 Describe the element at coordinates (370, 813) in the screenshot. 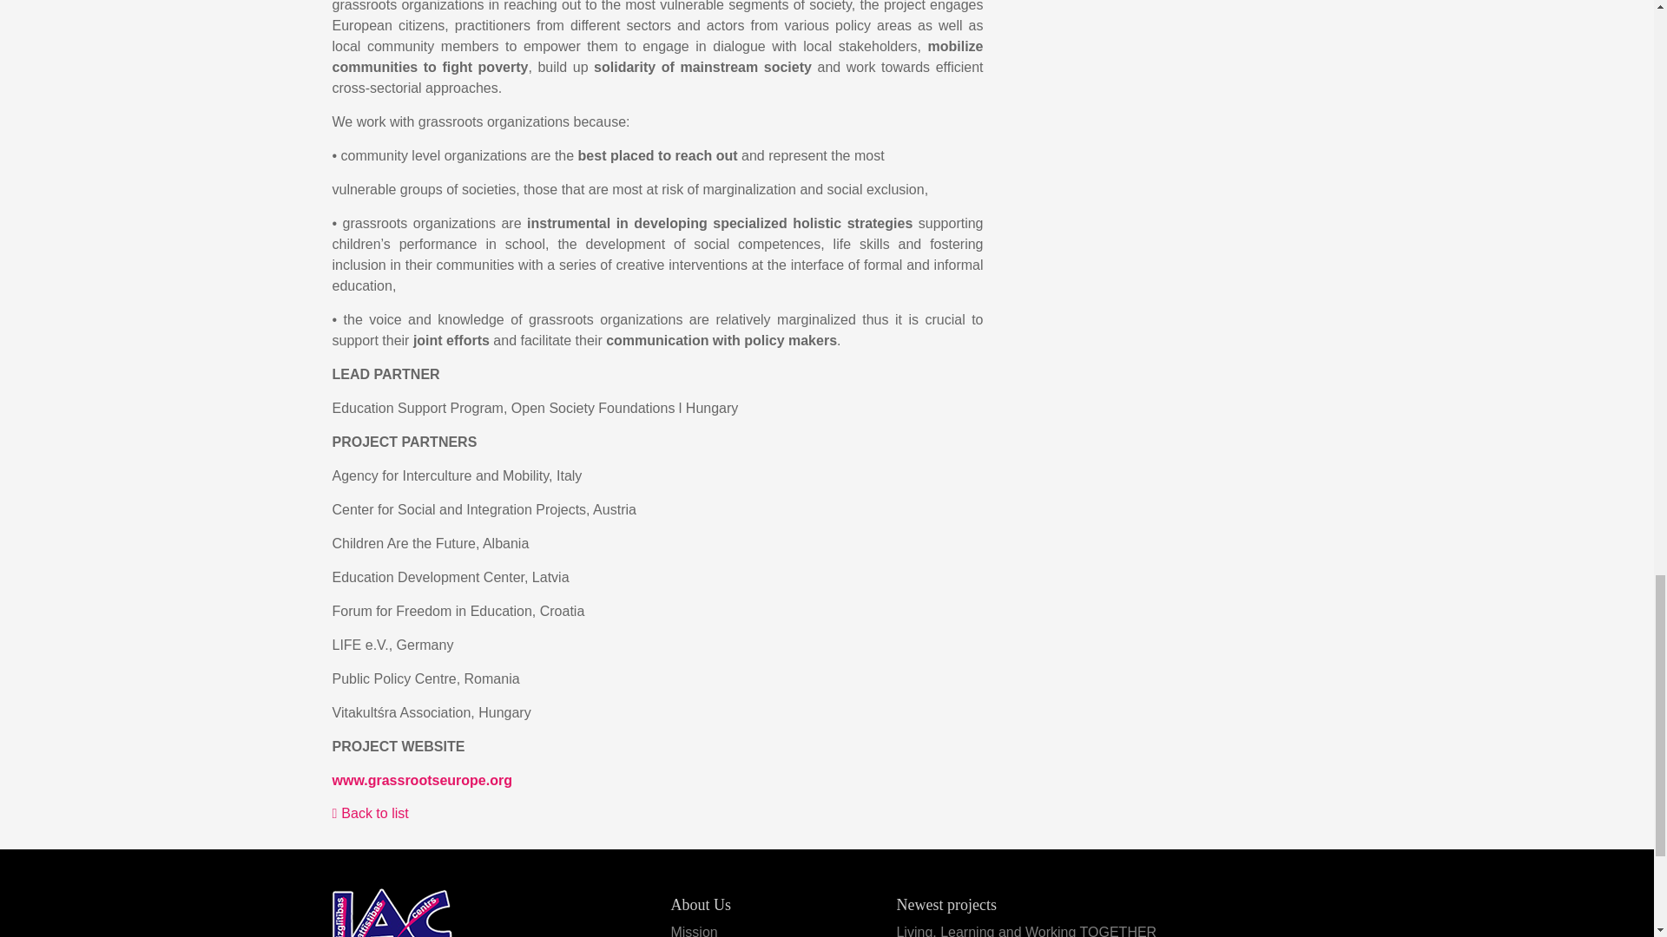

I see `Back to list` at that location.